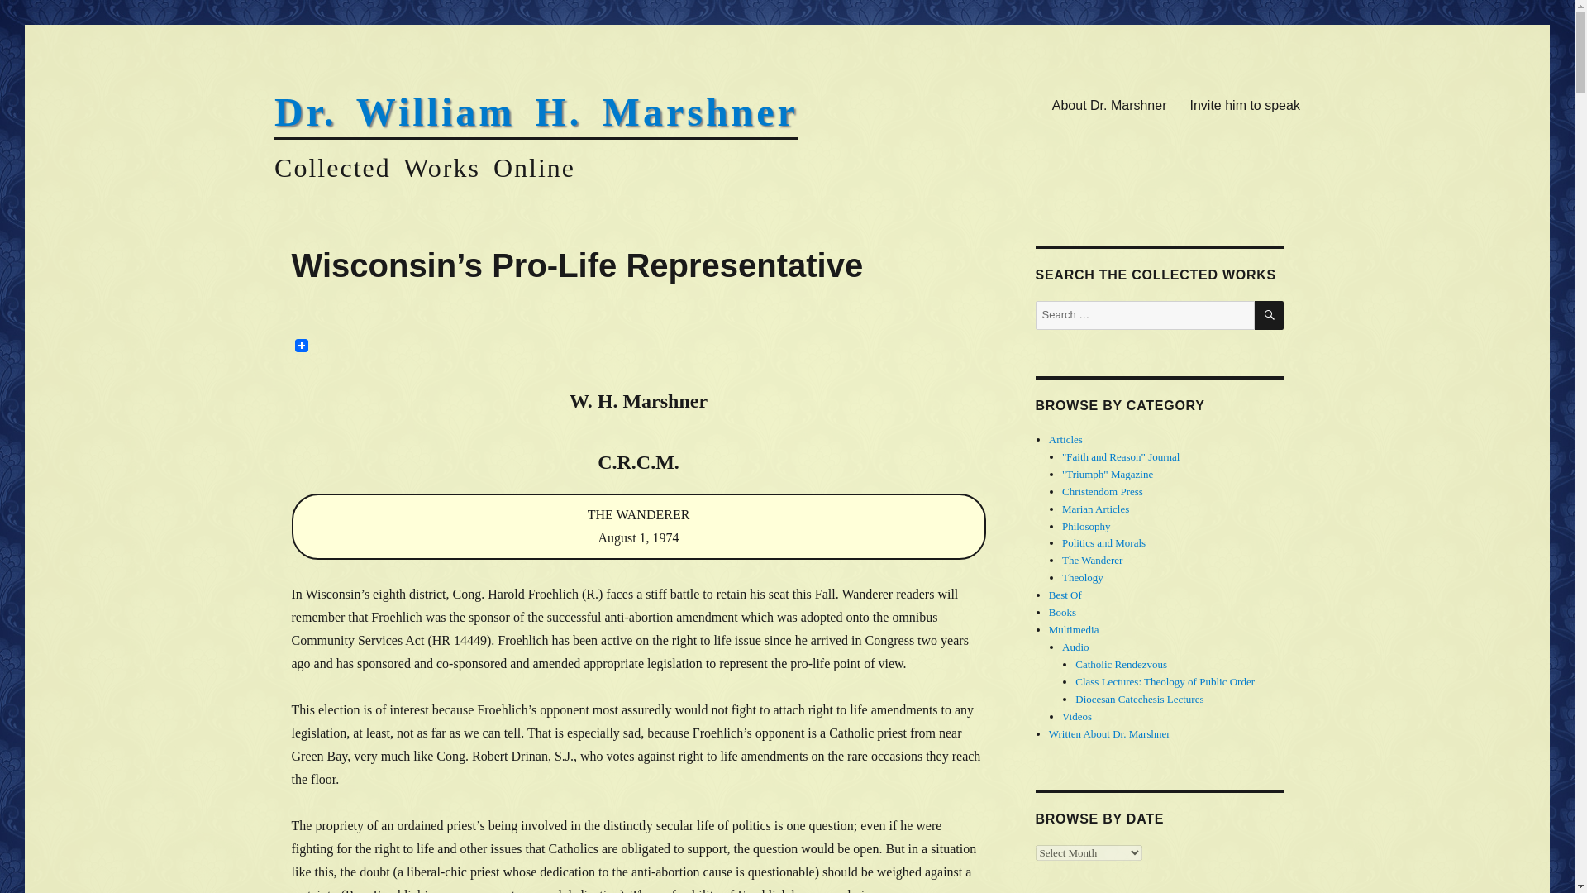 The image size is (1587, 893). What do you see at coordinates (1062, 612) in the screenshot?
I see `Books` at bounding box center [1062, 612].